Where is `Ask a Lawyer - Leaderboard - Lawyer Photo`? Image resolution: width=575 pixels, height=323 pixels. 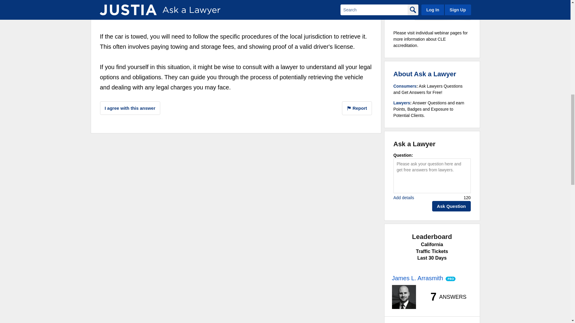 Ask a Lawyer - Leaderboard - Lawyer Photo is located at coordinates (404, 297).